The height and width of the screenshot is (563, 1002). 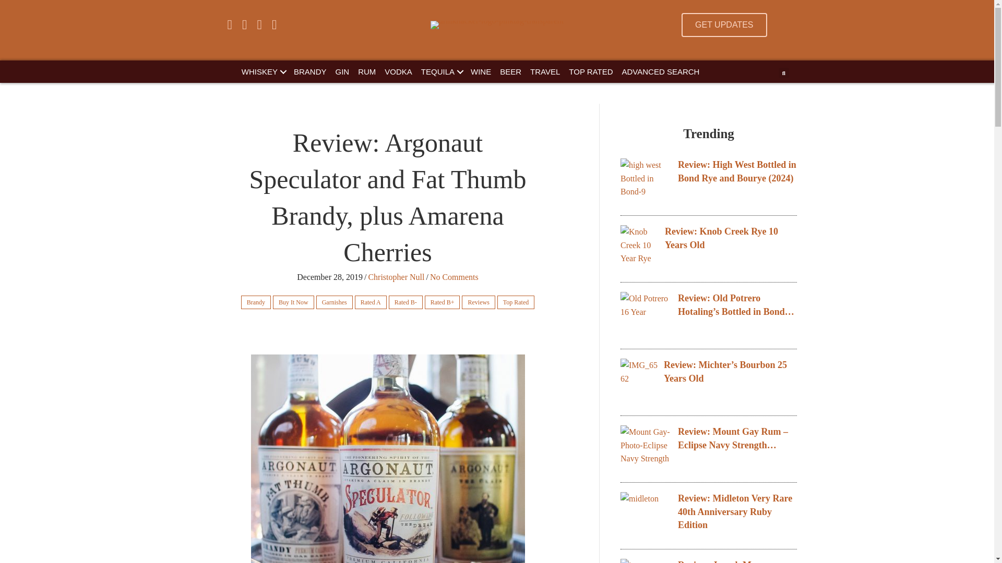 What do you see at coordinates (310, 71) in the screenshot?
I see `BRANDY` at bounding box center [310, 71].